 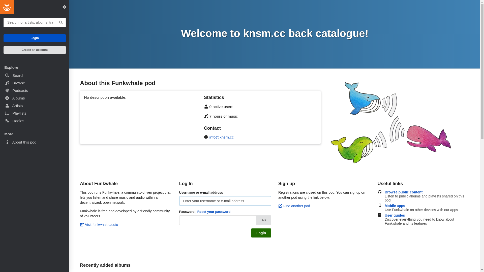 What do you see at coordinates (7, 7) in the screenshot?
I see `Home` at bounding box center [7, 7].